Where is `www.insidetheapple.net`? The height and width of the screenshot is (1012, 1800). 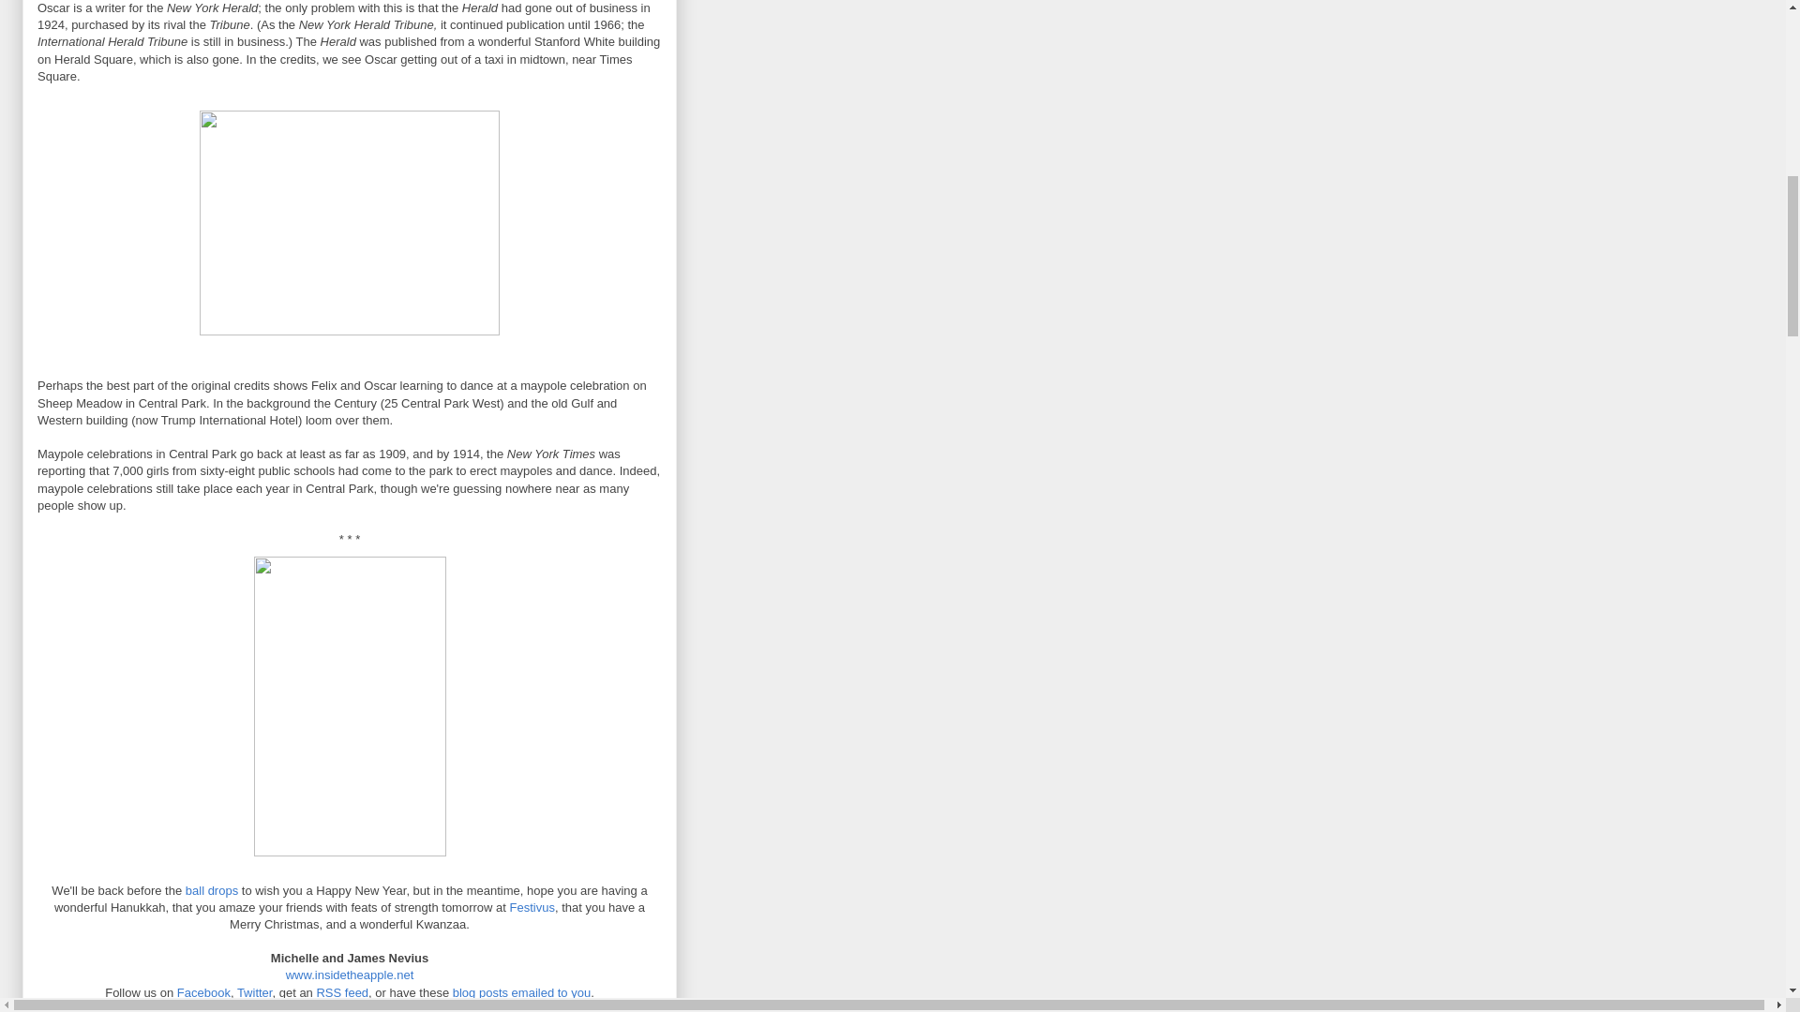 www.insidetheapple.net is located at coordinates (350, 975).